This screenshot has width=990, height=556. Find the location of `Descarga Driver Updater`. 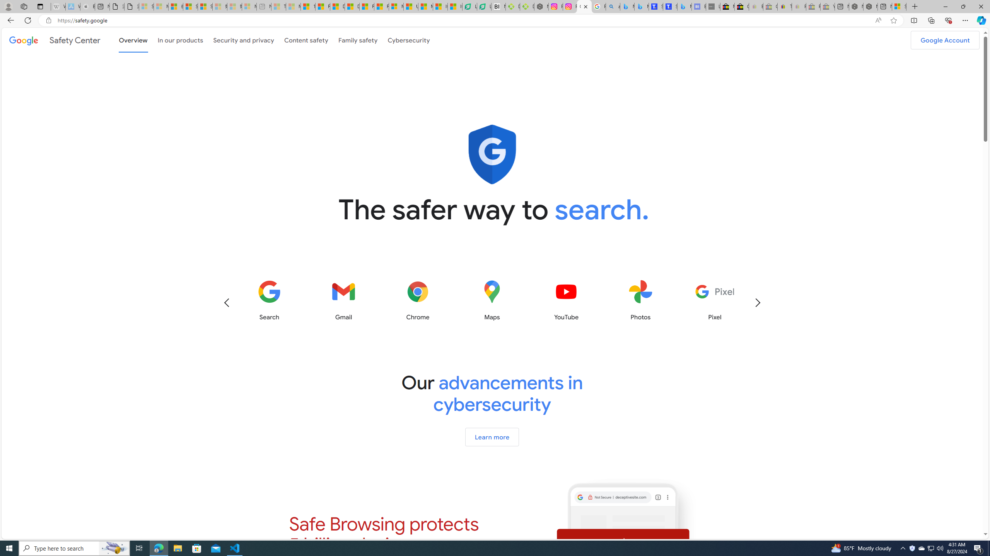

Descarga Driver Updater is located at coordinates (527, 7).